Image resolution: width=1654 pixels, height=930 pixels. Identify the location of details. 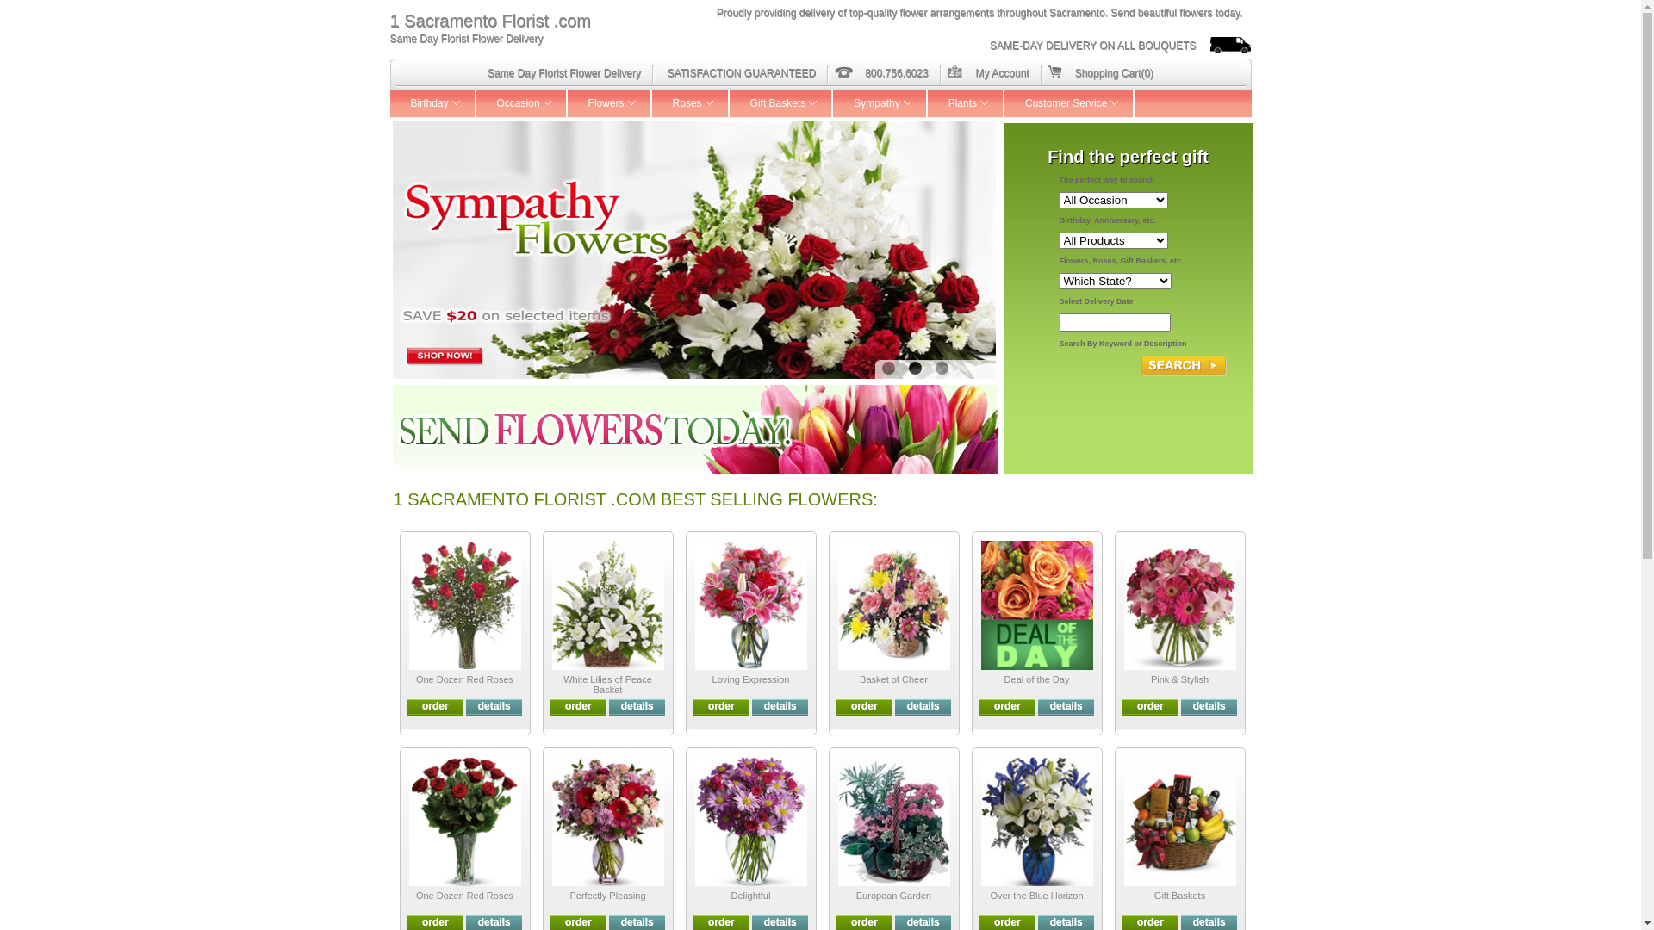
(494, 706).